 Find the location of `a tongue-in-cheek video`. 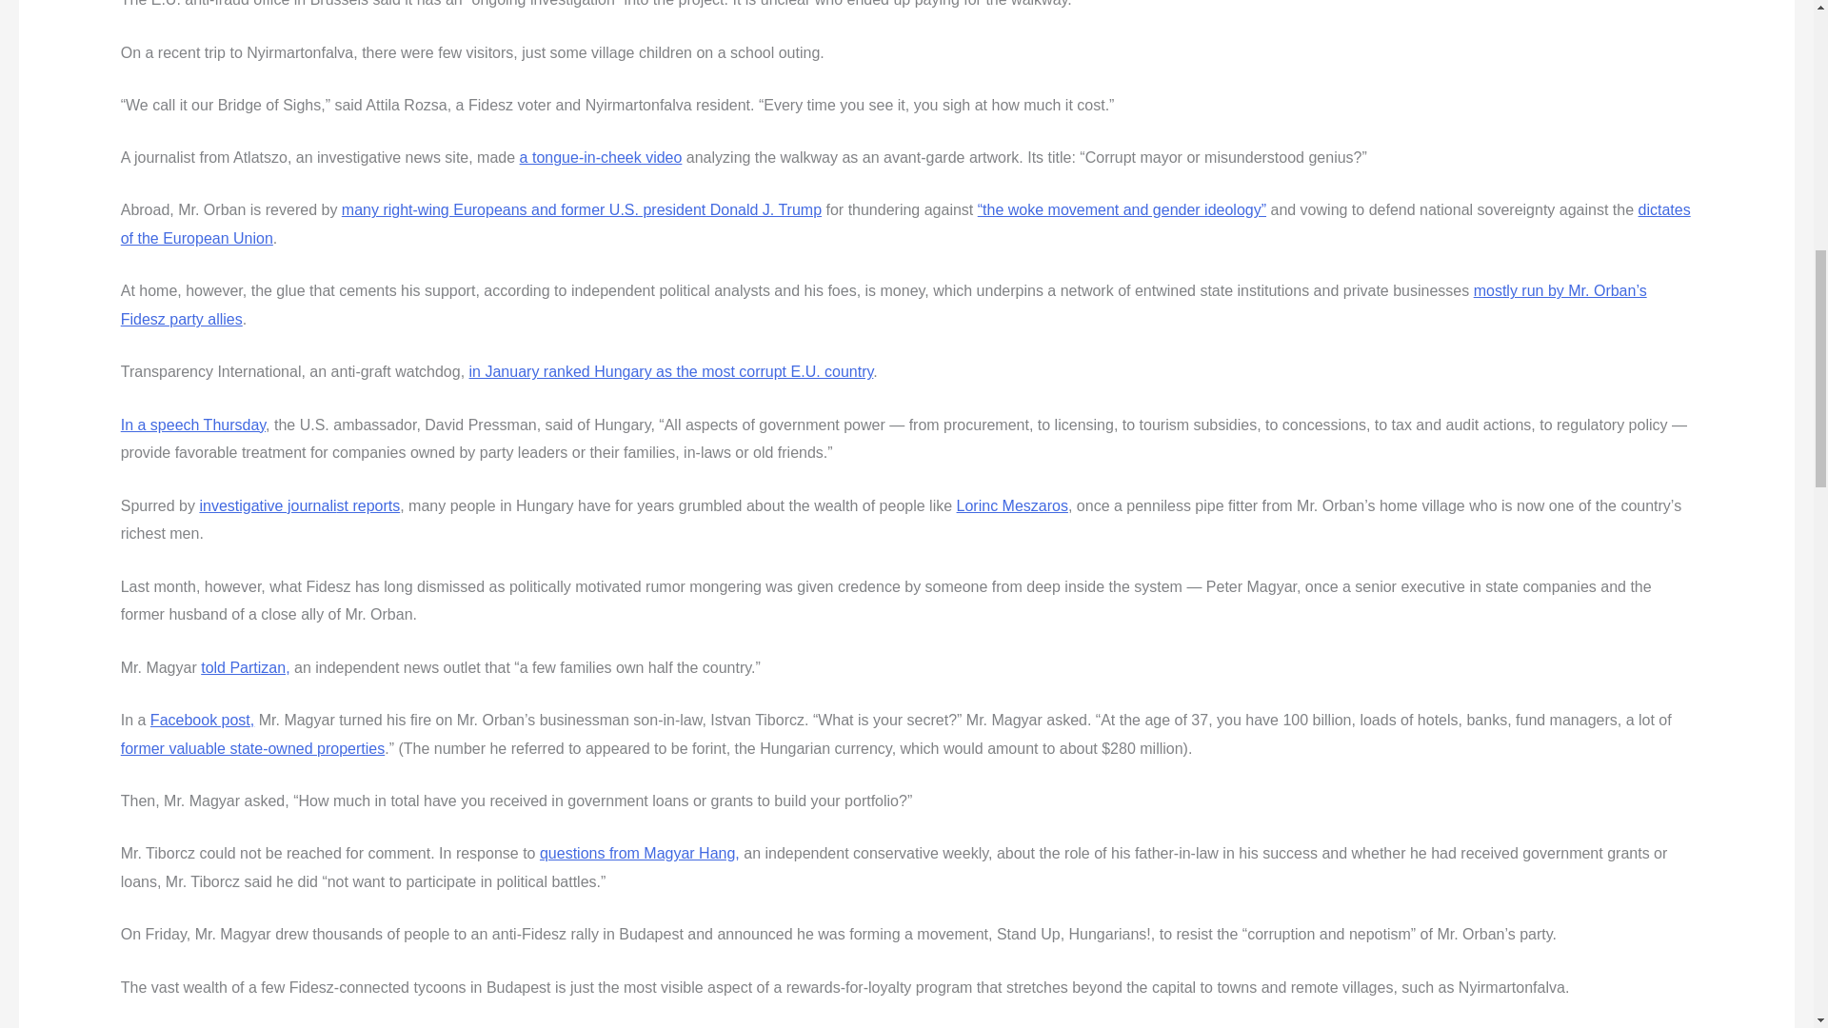

a tongue-in-cheek video is located at coordinates (600, 156).